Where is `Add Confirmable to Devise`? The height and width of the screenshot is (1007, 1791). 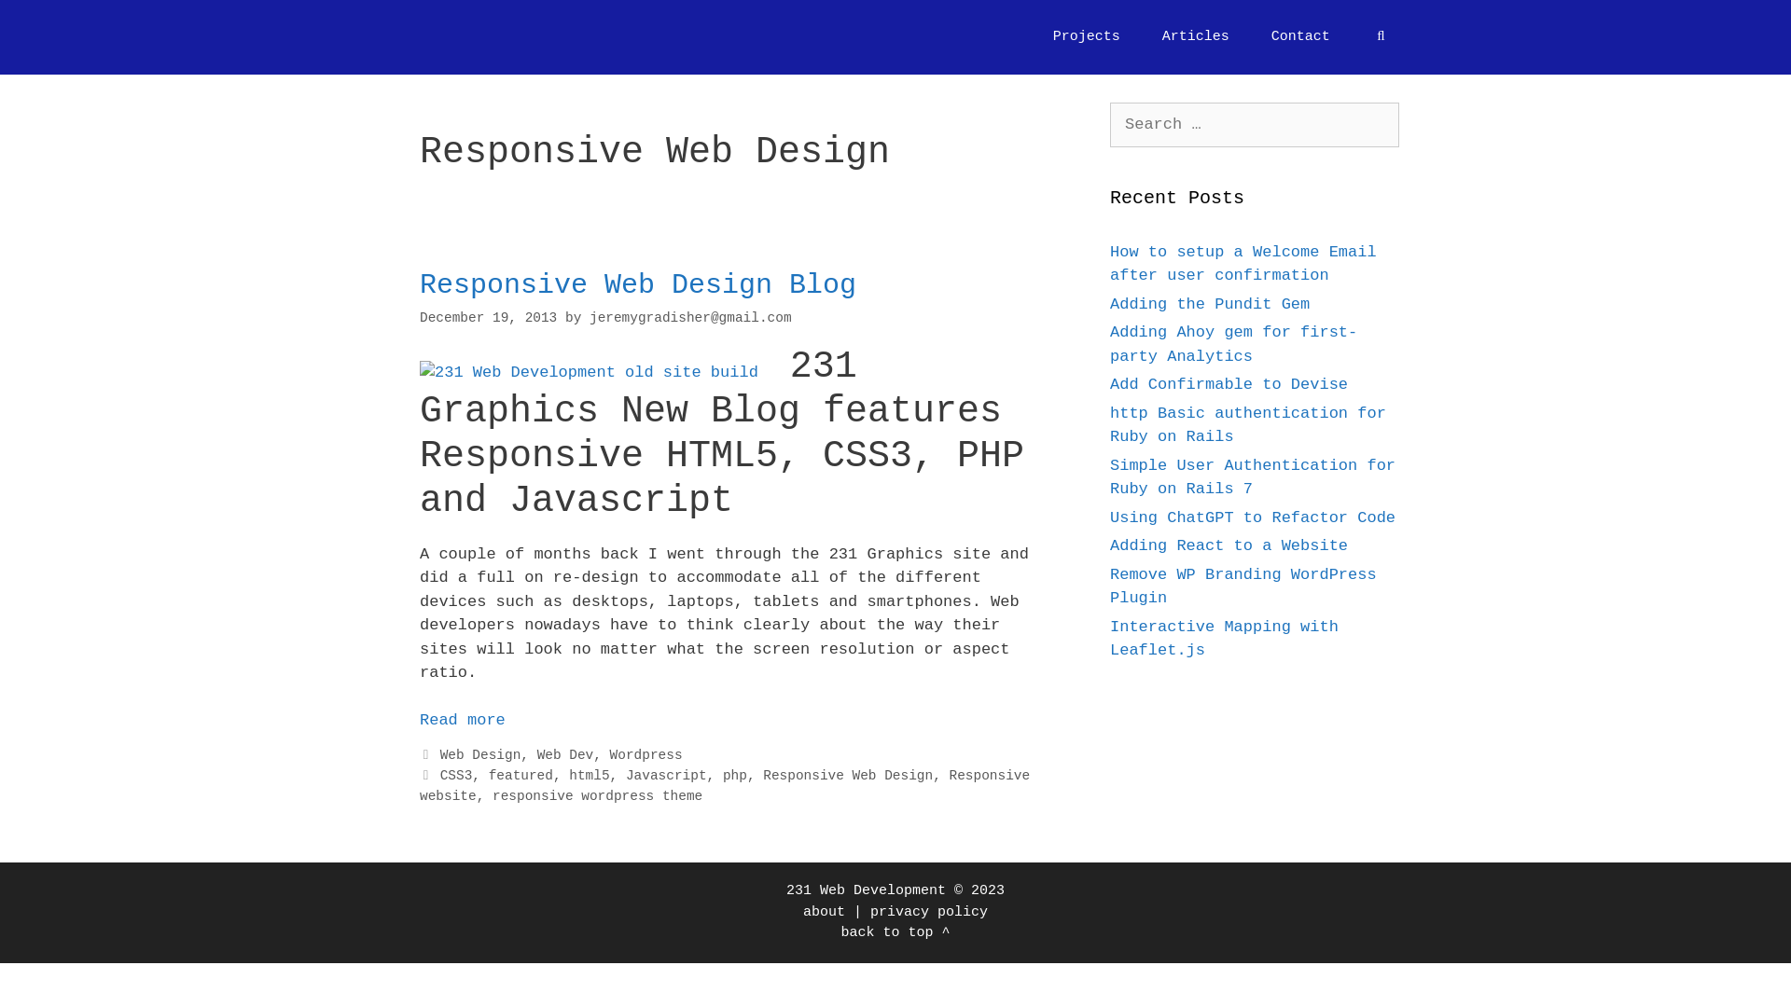
Add Confirmable to Devise is located at coordinates (1229, 384).